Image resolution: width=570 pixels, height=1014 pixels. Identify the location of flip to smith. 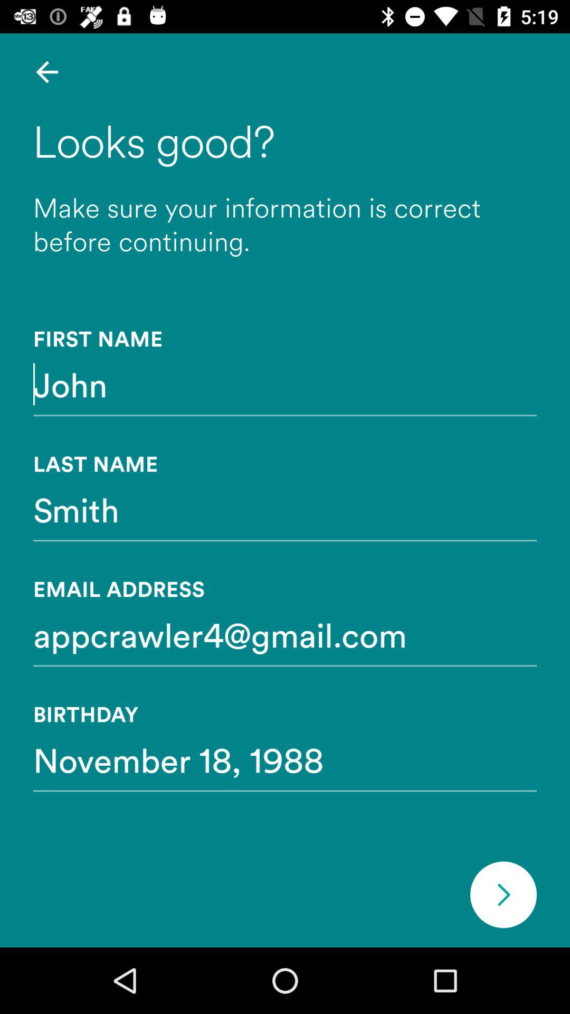
(285, 509).